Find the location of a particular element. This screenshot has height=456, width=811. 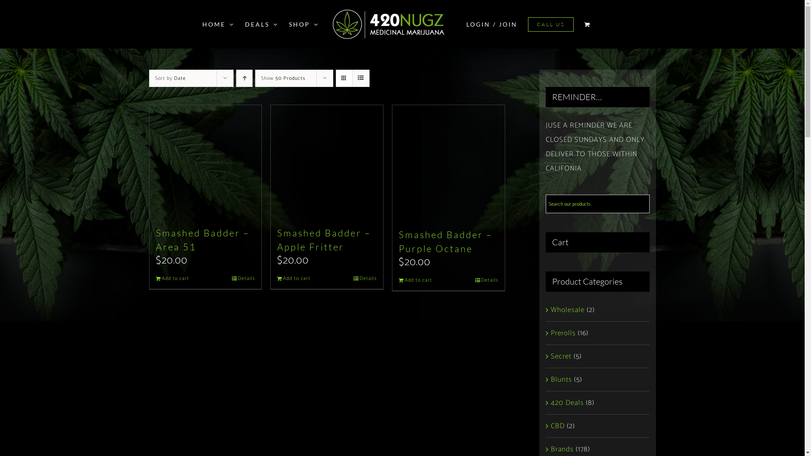

Sort by Date is located at coordinates (170, 79).